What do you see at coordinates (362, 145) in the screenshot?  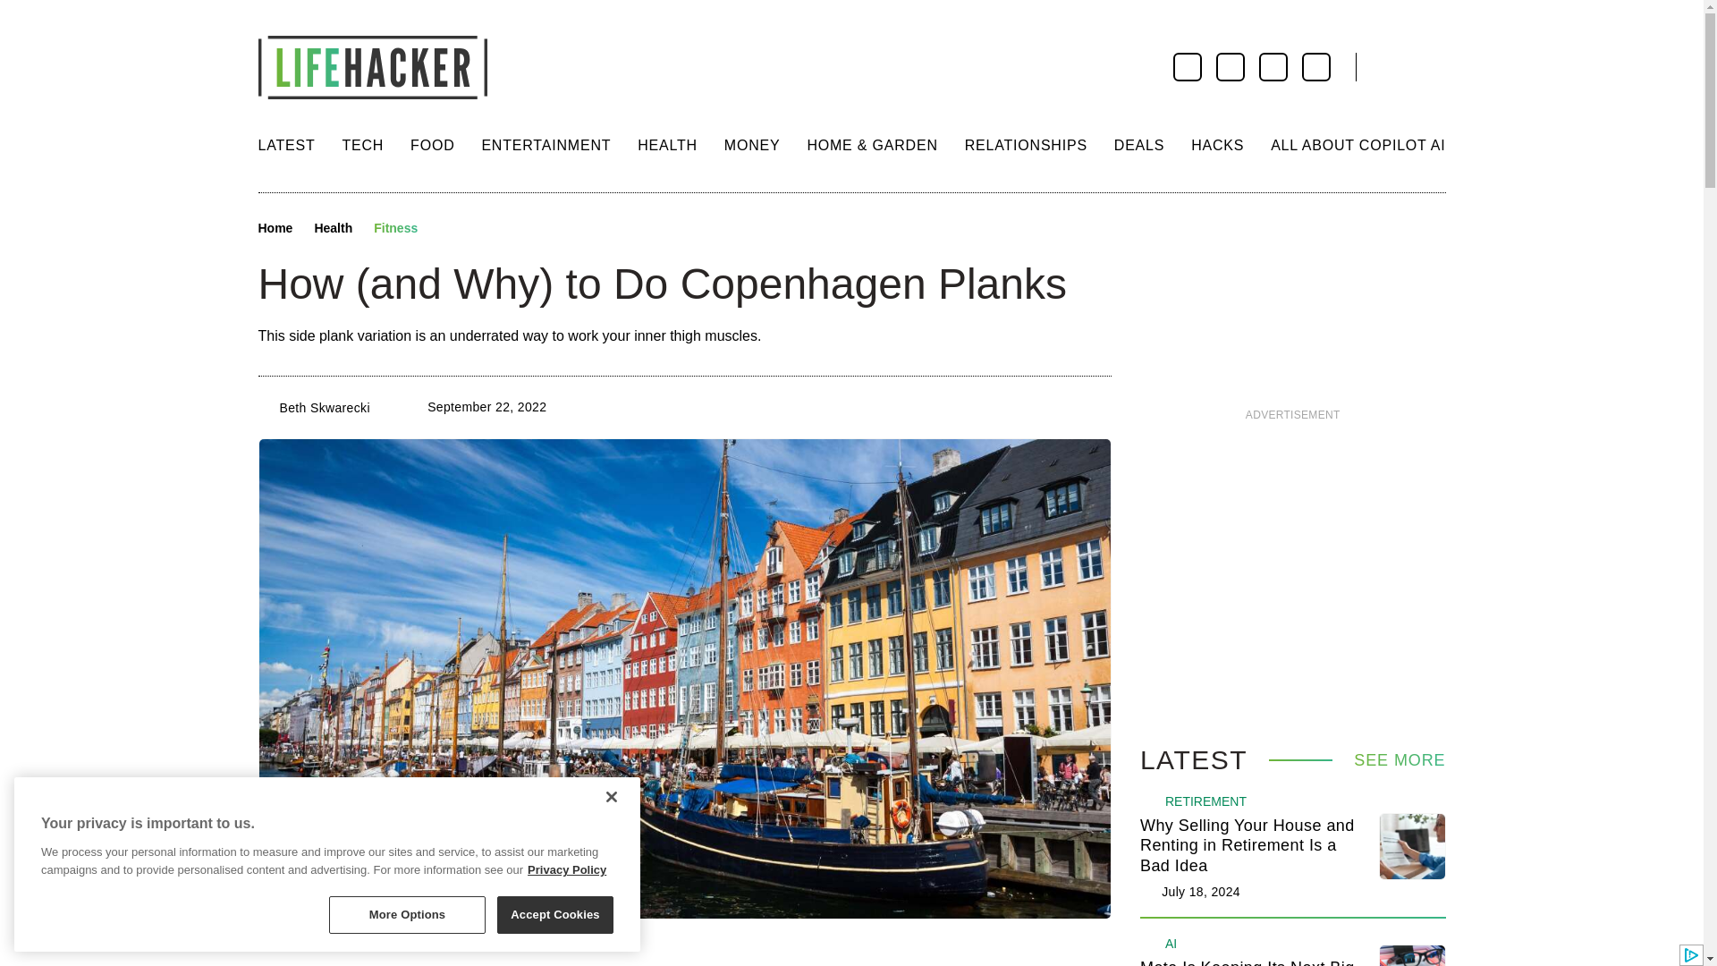 I see `TECH` at bounding box center [362, 145].